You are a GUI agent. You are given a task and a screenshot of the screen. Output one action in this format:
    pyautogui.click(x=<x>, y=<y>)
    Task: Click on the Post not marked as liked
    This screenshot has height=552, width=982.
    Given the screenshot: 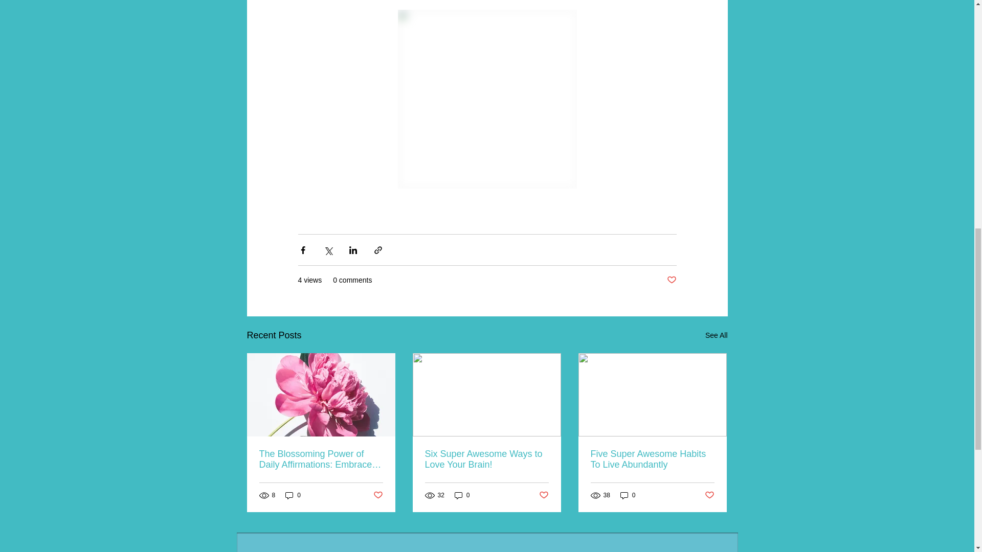 What is the action you would take?
    pyautogui.click(x=544, y=495)
    